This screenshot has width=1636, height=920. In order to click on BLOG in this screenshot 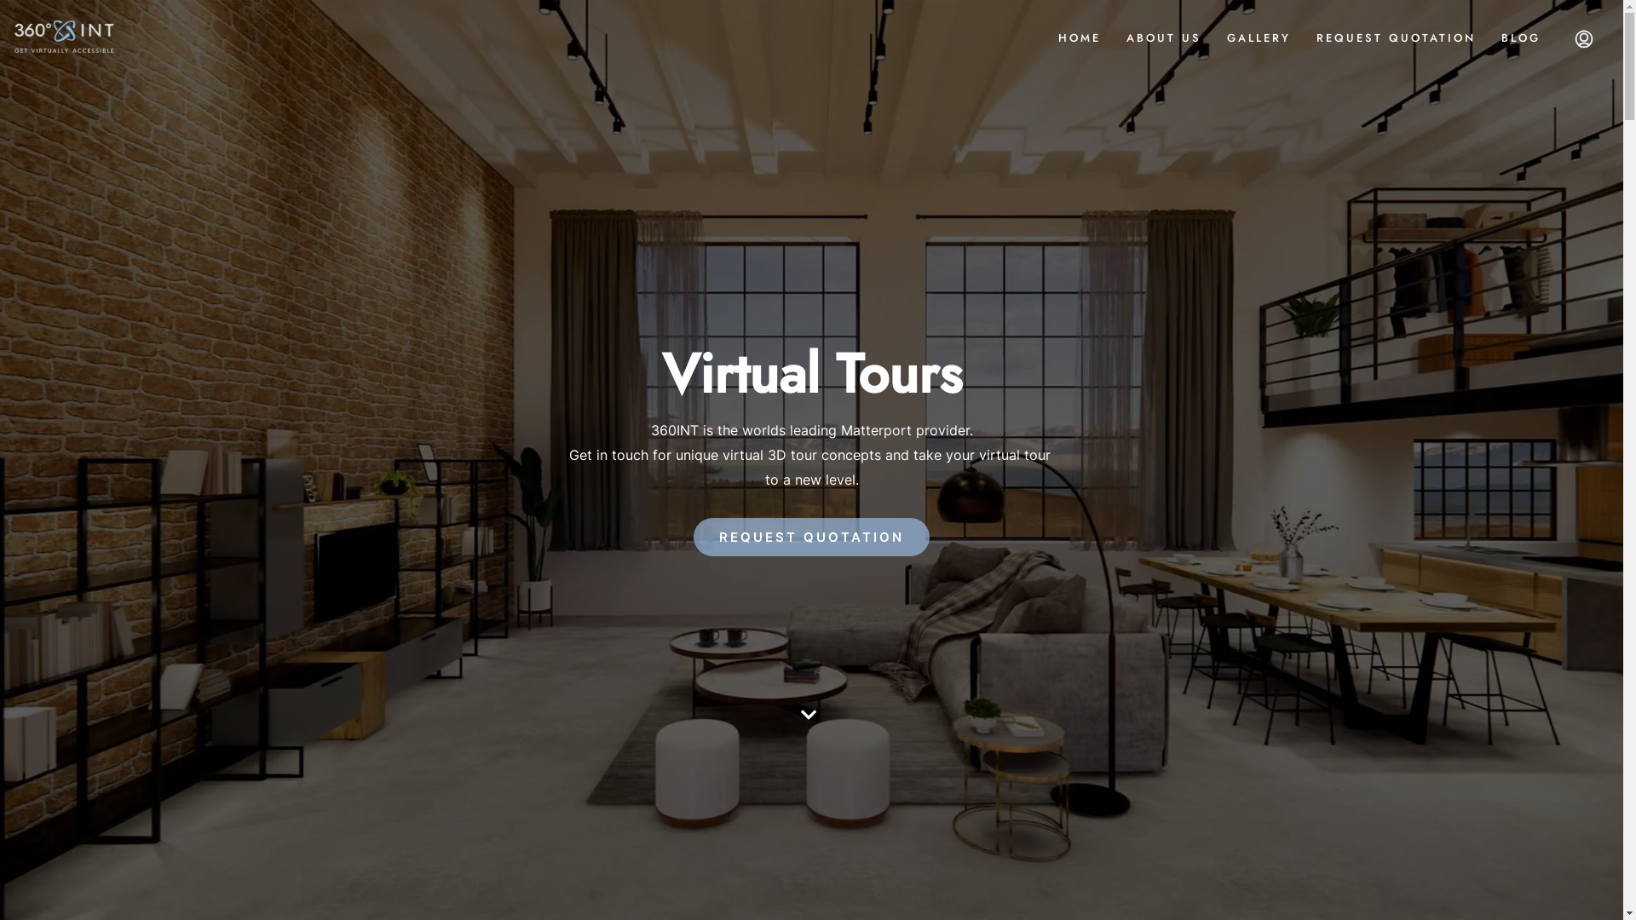, I will do `click(1521, 38)`.